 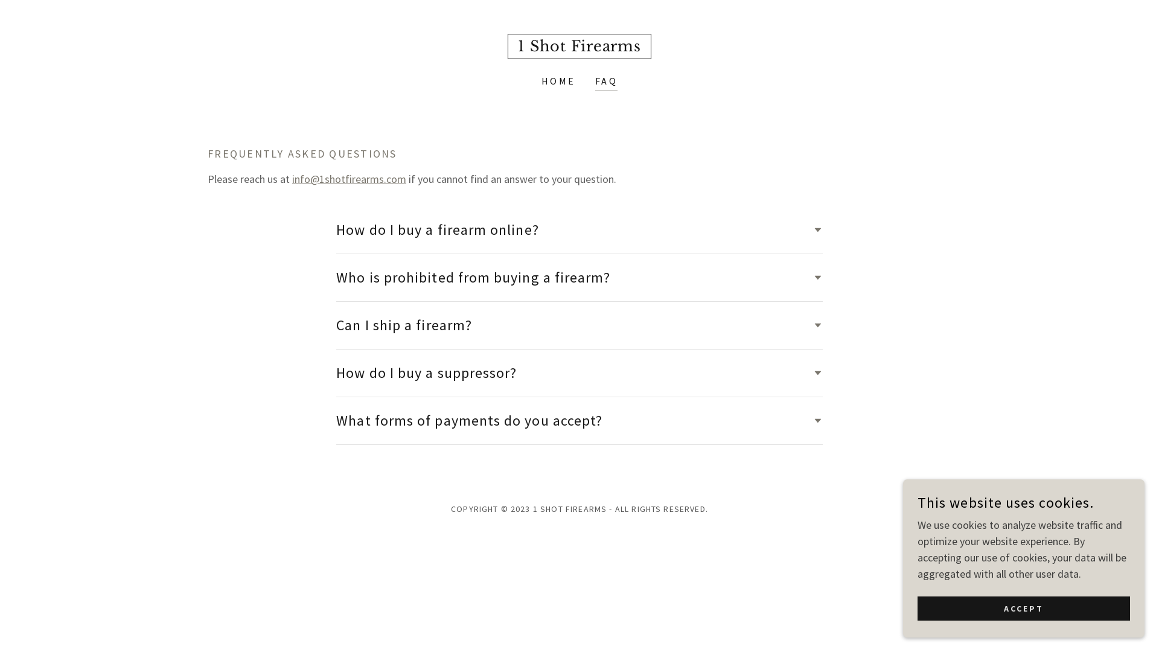 What do you see at coordinates (579, 47) in the screenshot?
I see `1 Shot Firearms` at bounding box center [579, 47].